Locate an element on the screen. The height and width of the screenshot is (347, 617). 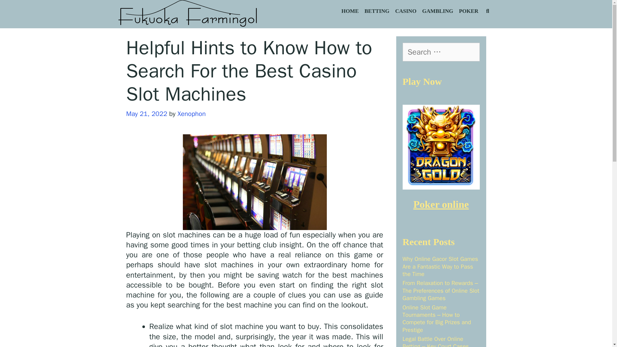
Fukuoka Farmingol is located at coordinates (188, 13).